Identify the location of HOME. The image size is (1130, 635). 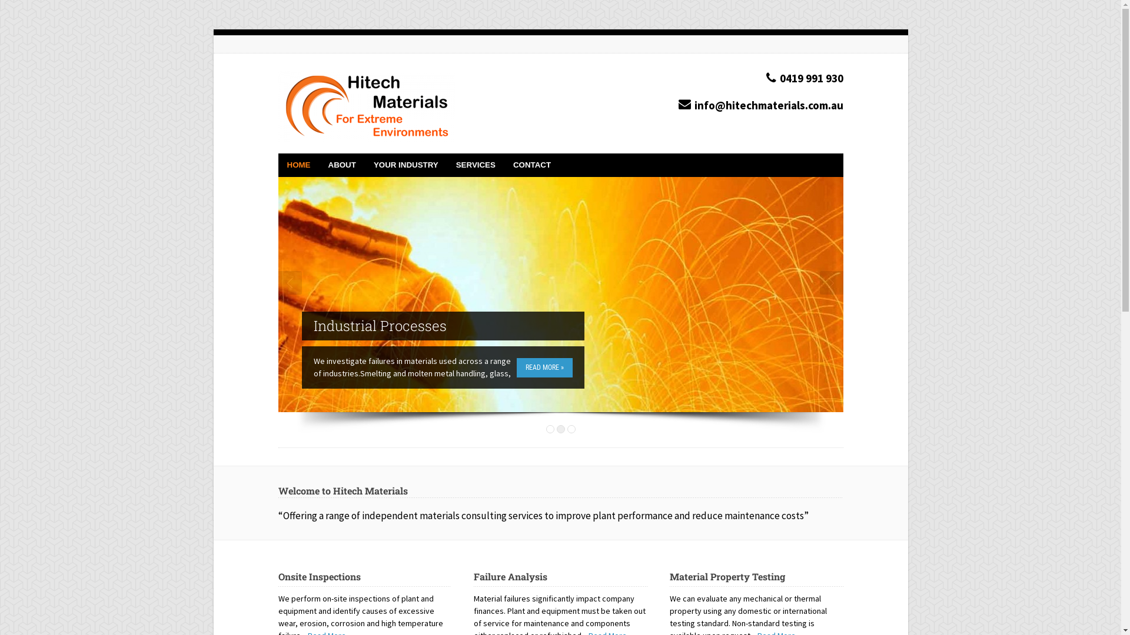
(298, 165).